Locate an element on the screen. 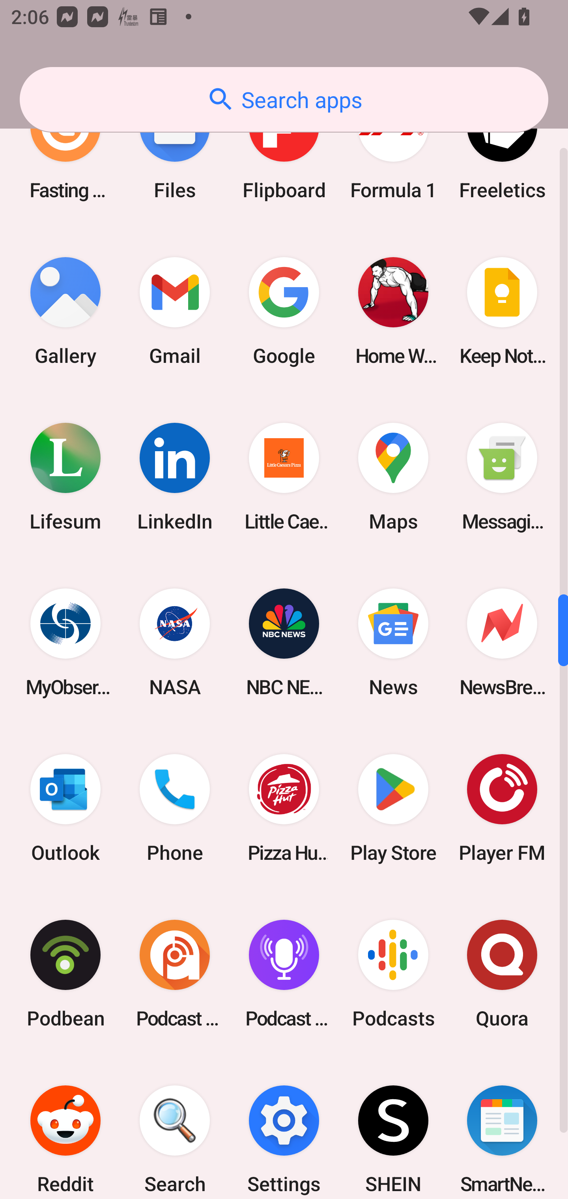 Image resolution: width=568 pixels, height=1199 pixels. SmartNews is located at coordinates (502, 1128).